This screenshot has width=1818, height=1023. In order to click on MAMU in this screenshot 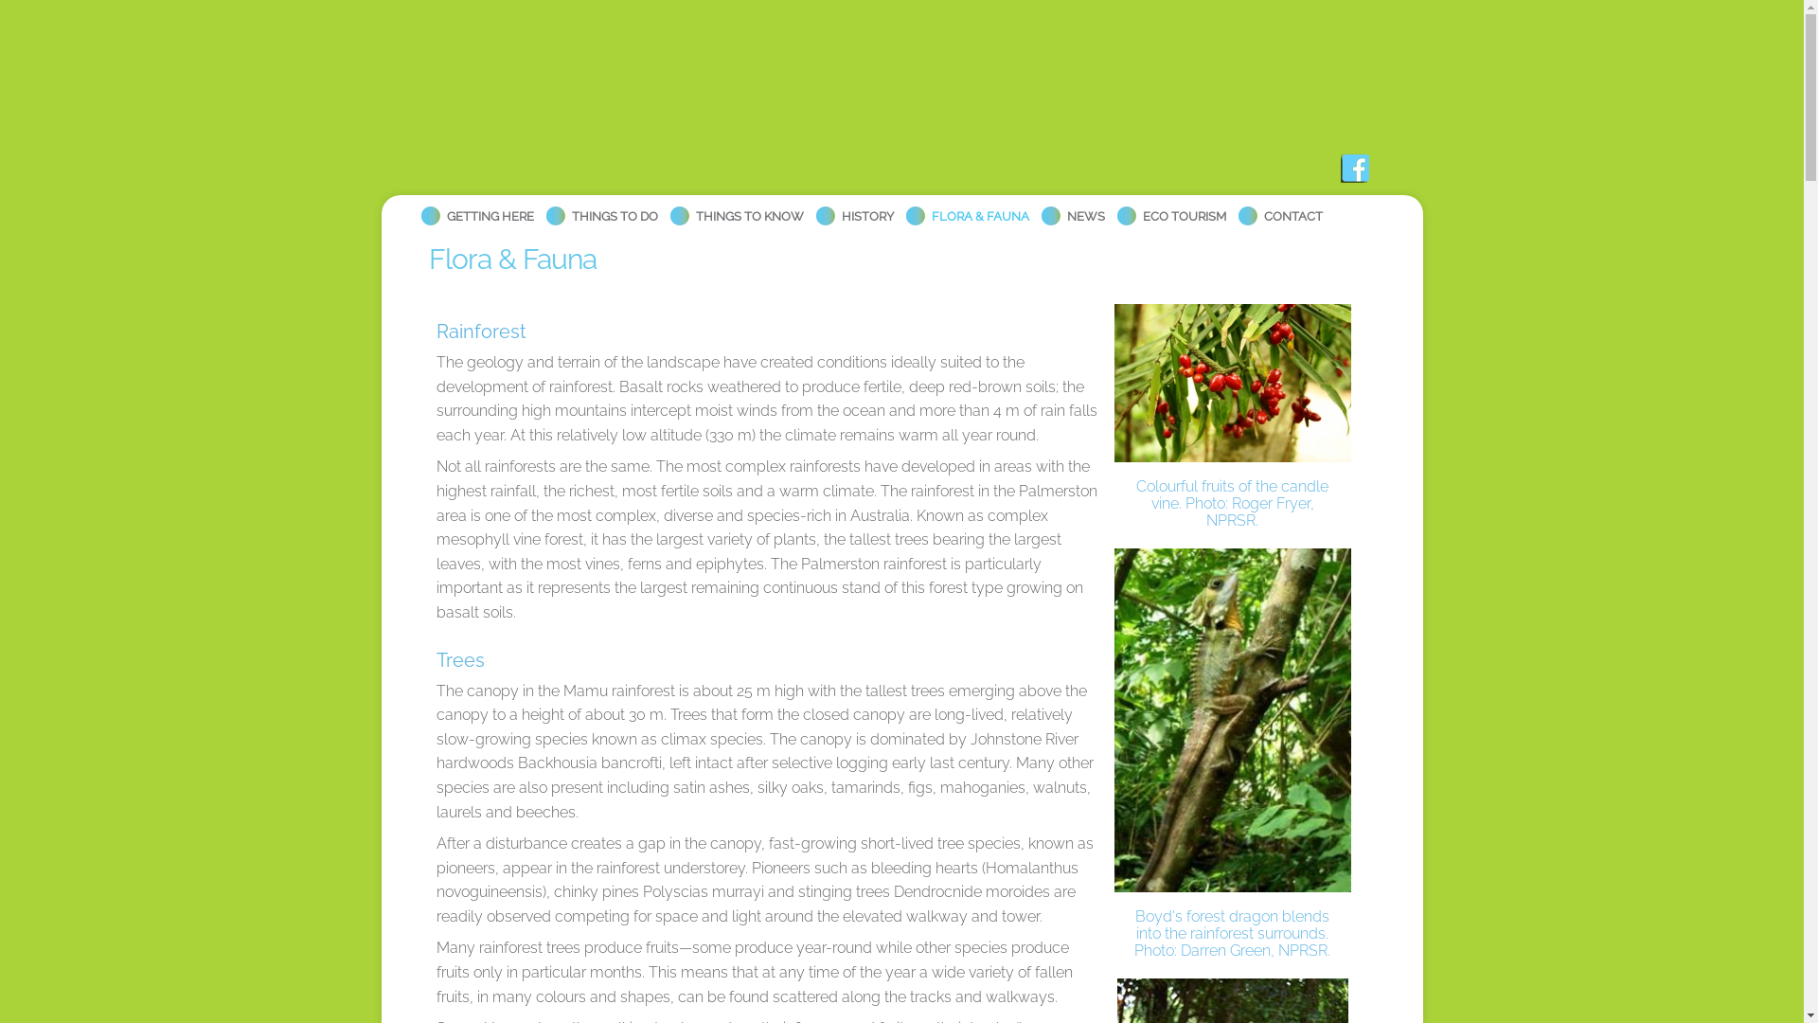, I will do `click(594, 135)`.